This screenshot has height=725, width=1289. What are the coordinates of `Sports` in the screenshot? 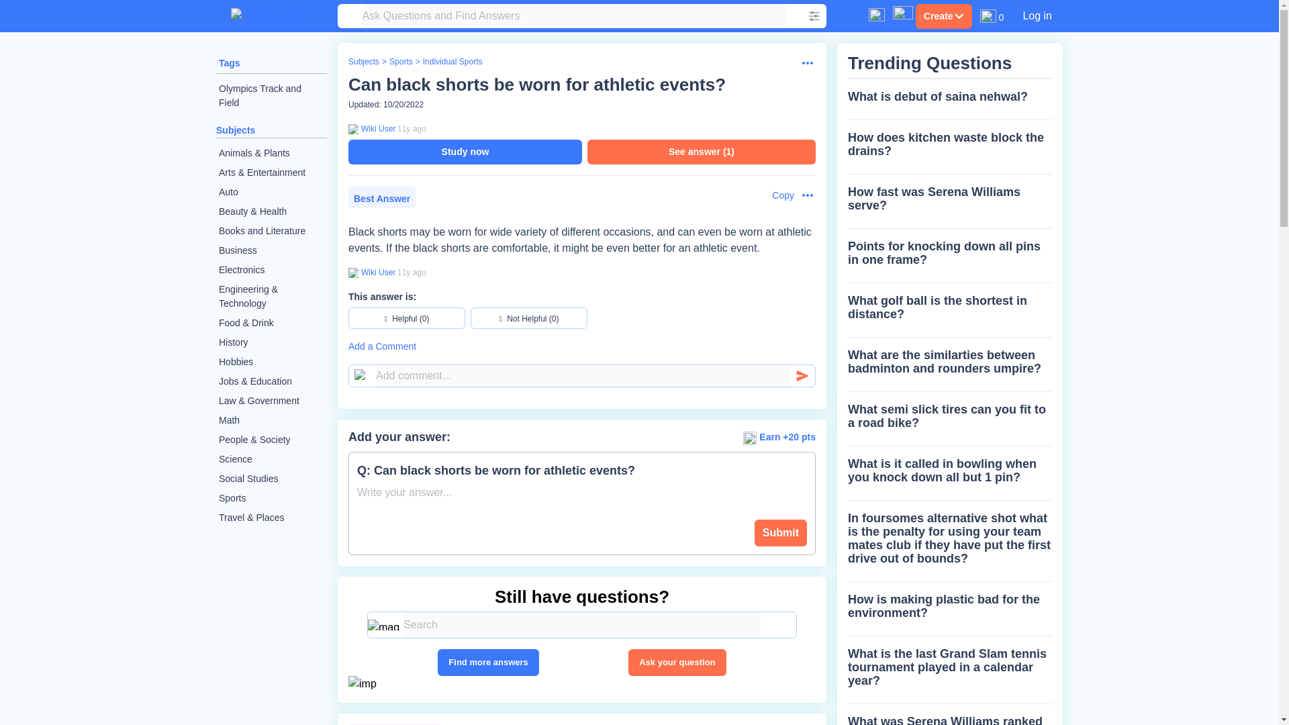 It's located at (271, 498).